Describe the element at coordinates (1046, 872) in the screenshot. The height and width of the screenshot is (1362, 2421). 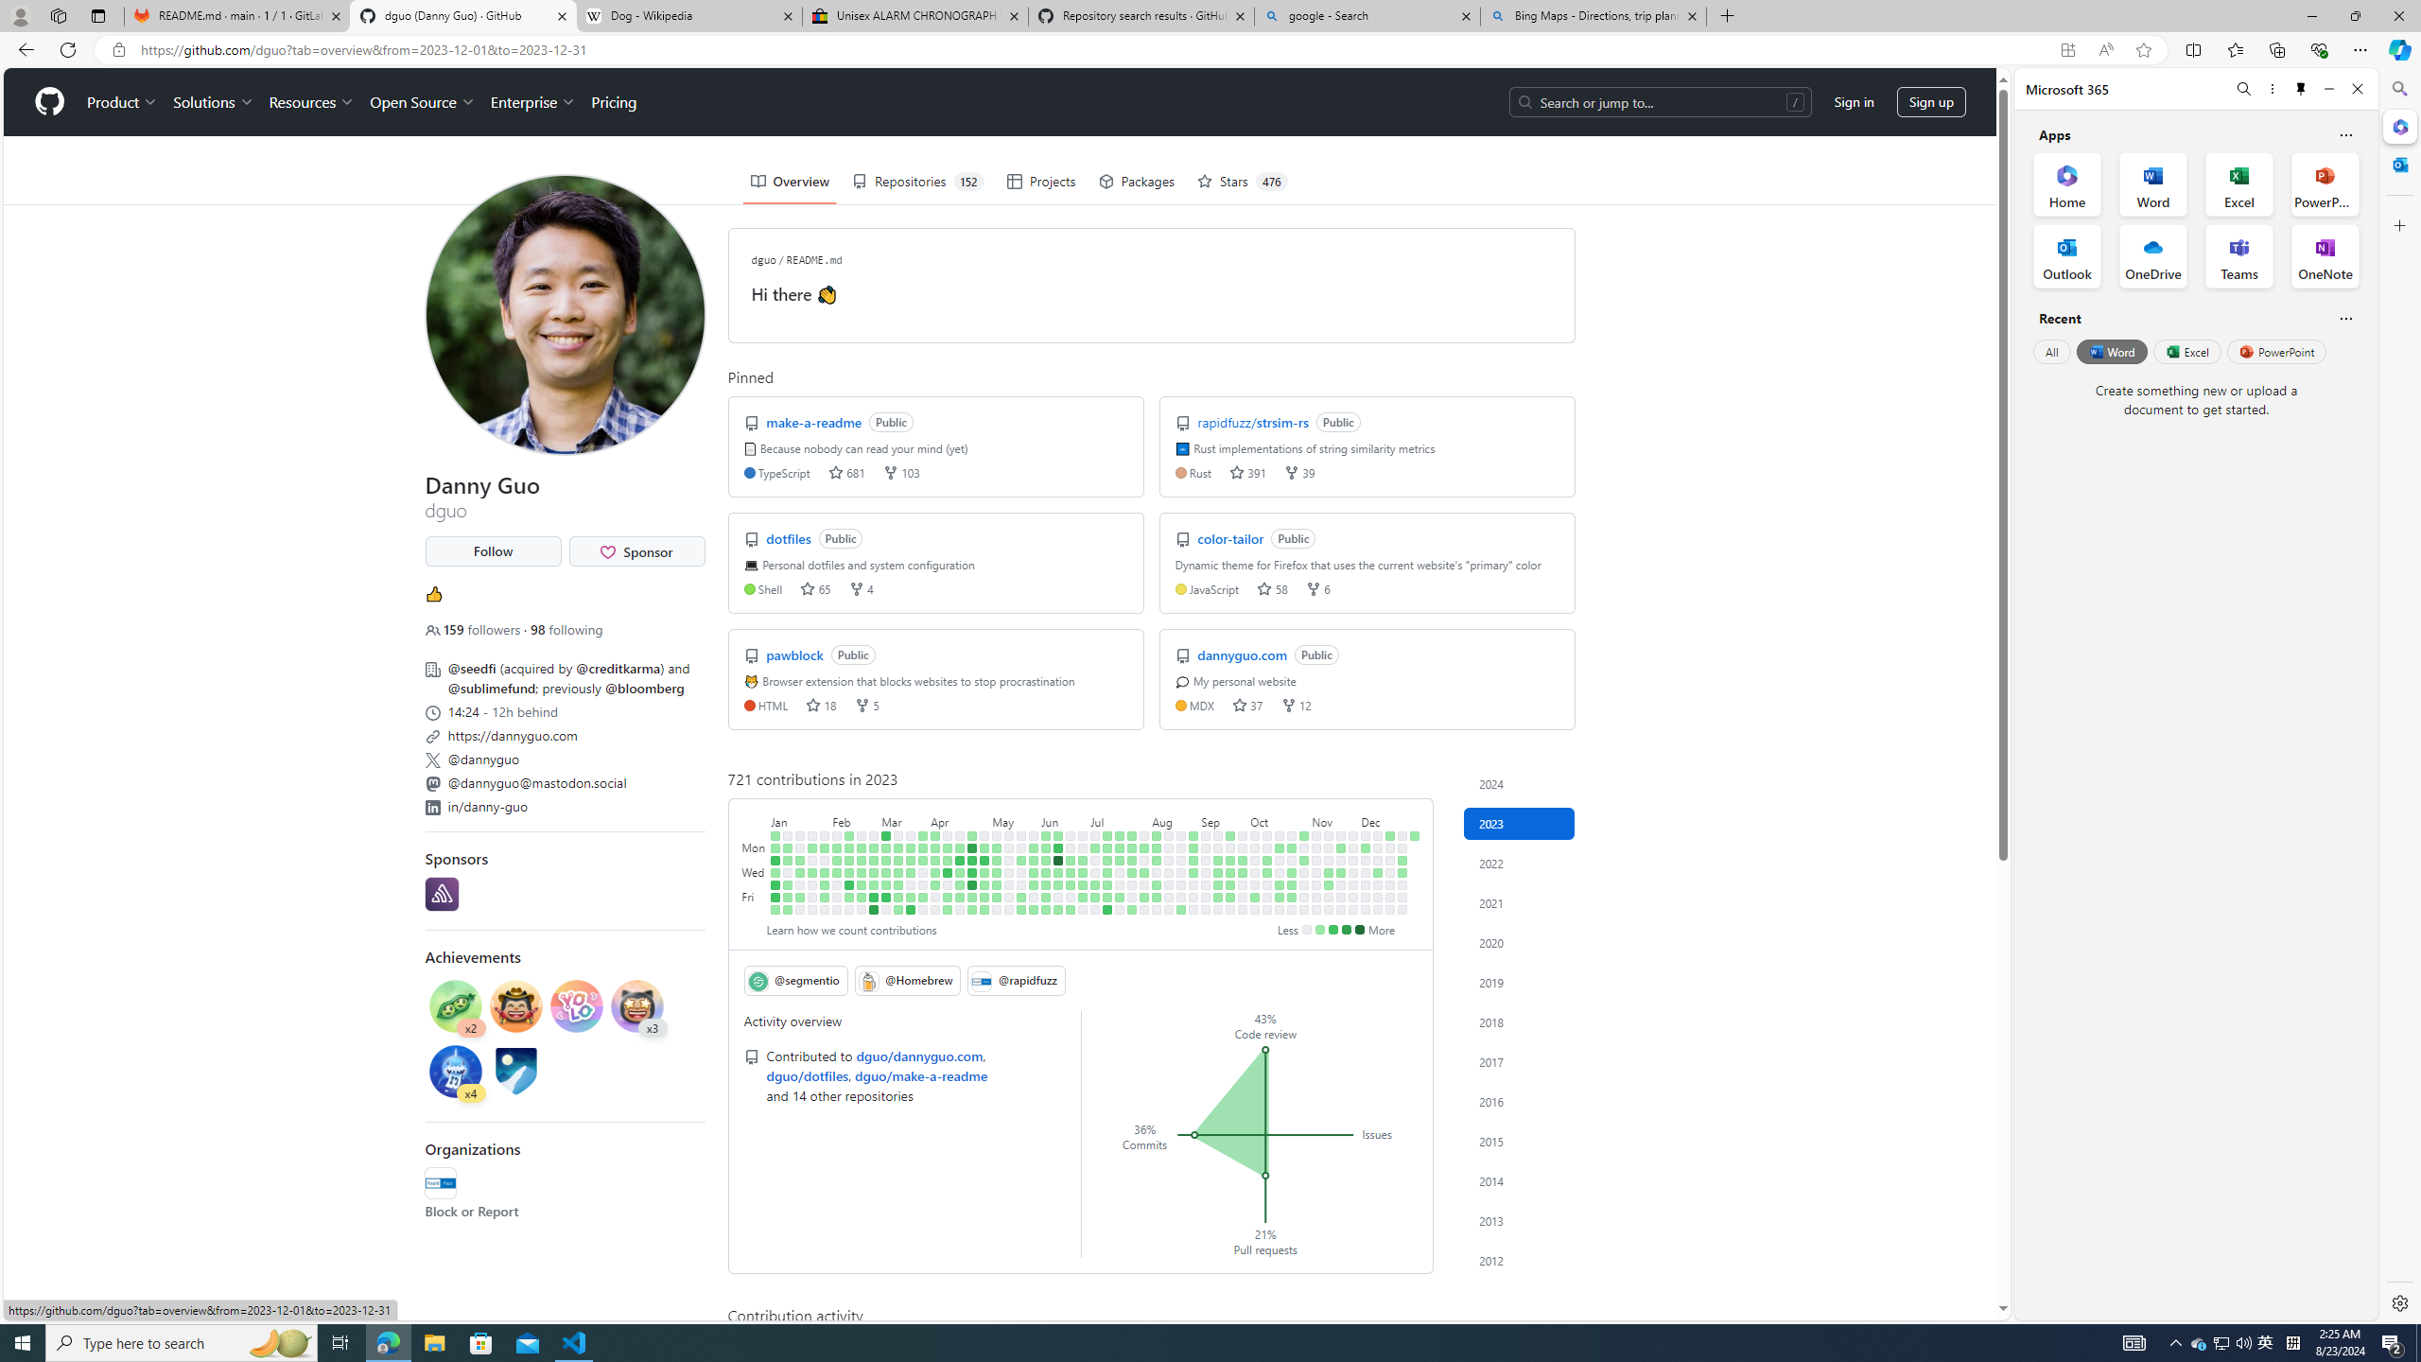
I see `3 contributions on June 7th.` at that location.